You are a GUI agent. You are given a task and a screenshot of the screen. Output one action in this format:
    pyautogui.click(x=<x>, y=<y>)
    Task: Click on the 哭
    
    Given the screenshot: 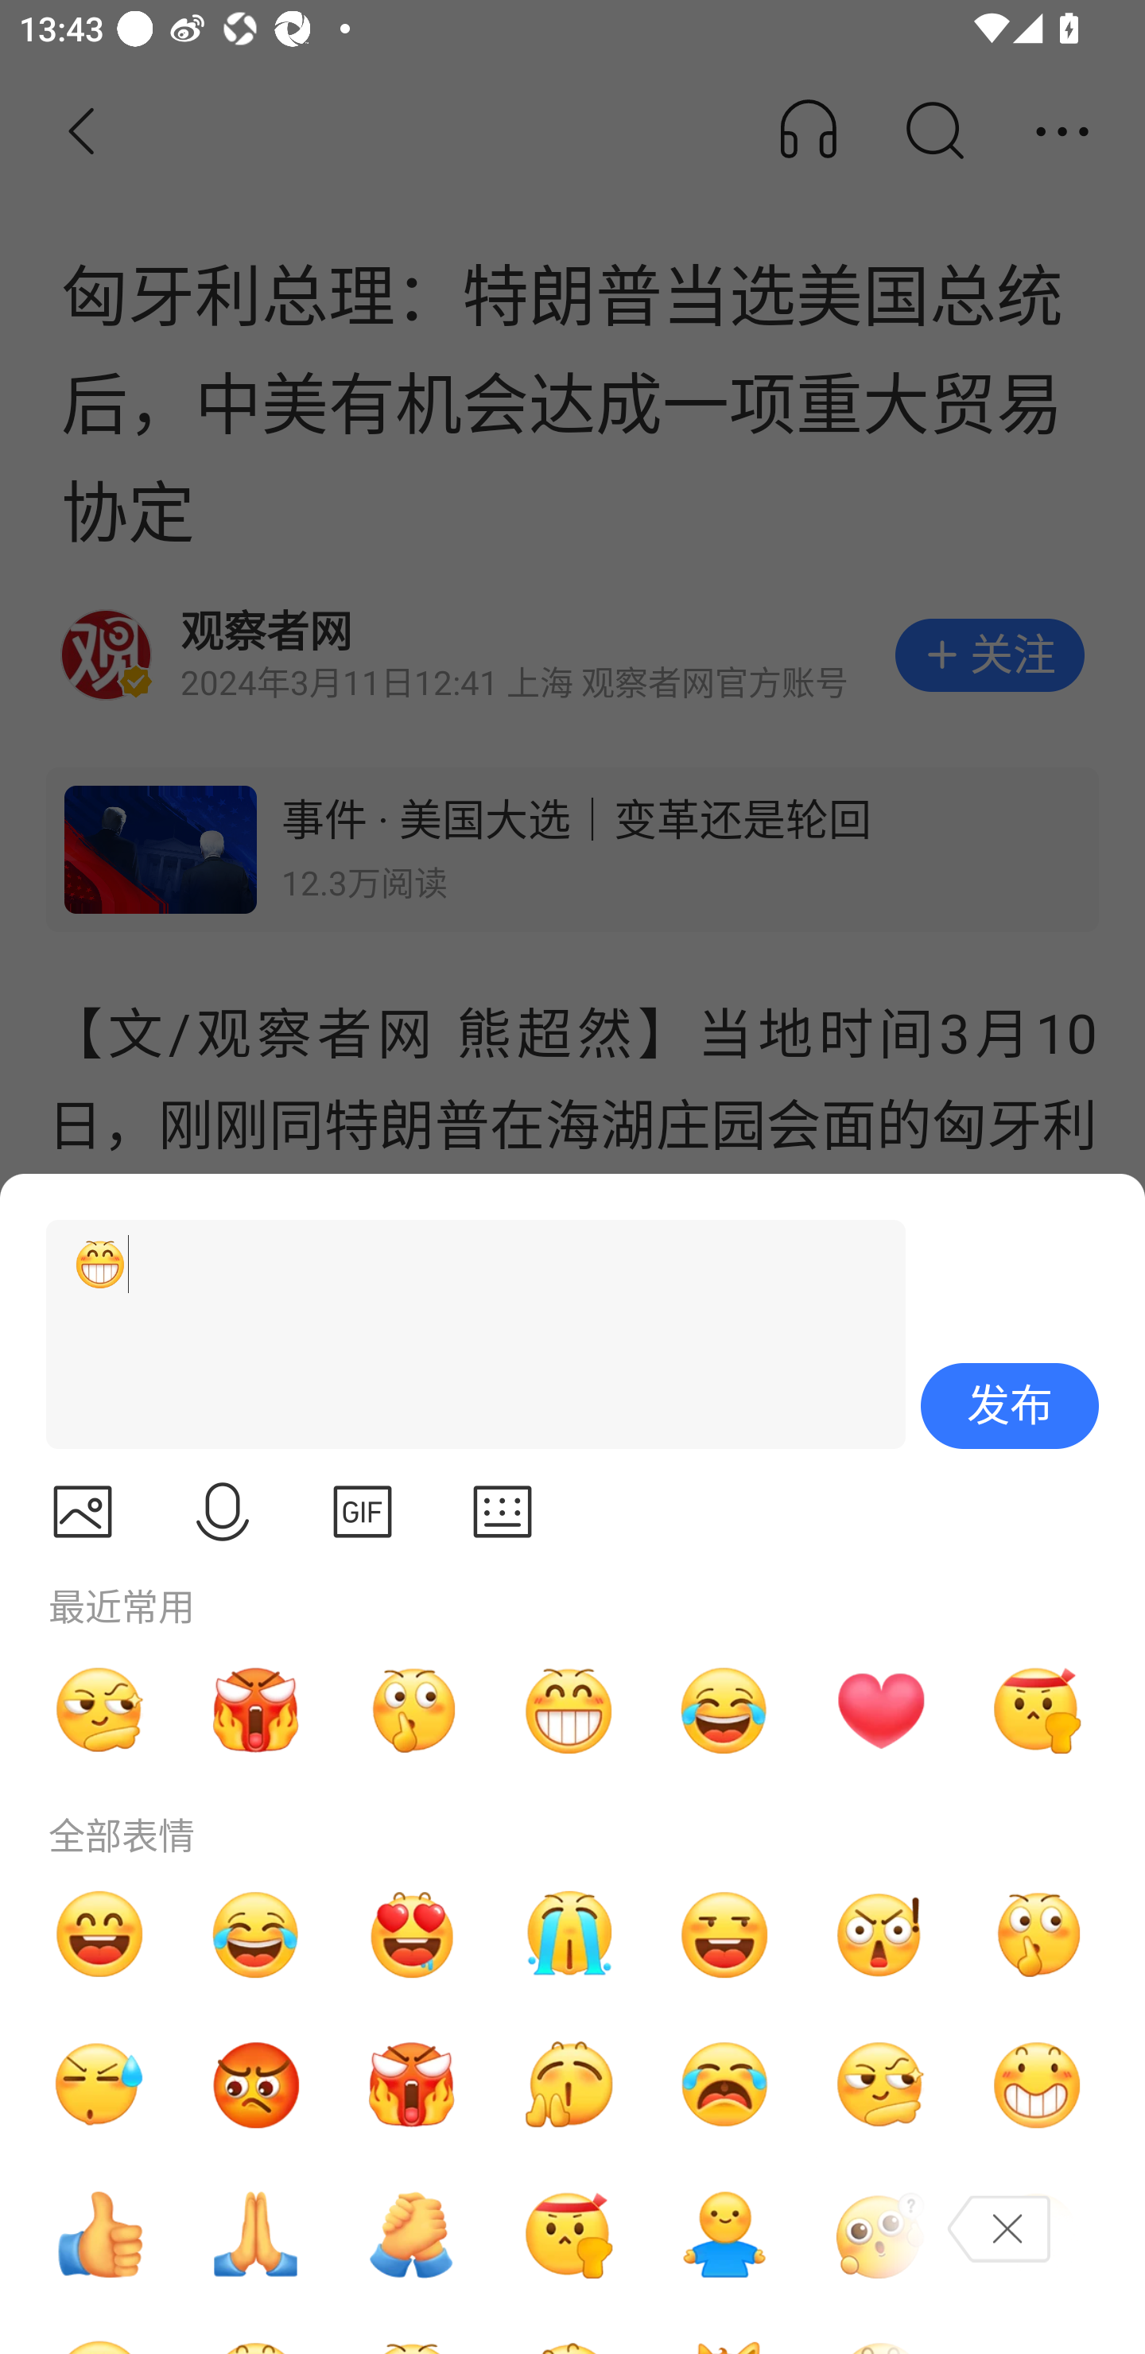 What is the action you would take?
    pyautogui.click(x=568, y=1934)
    